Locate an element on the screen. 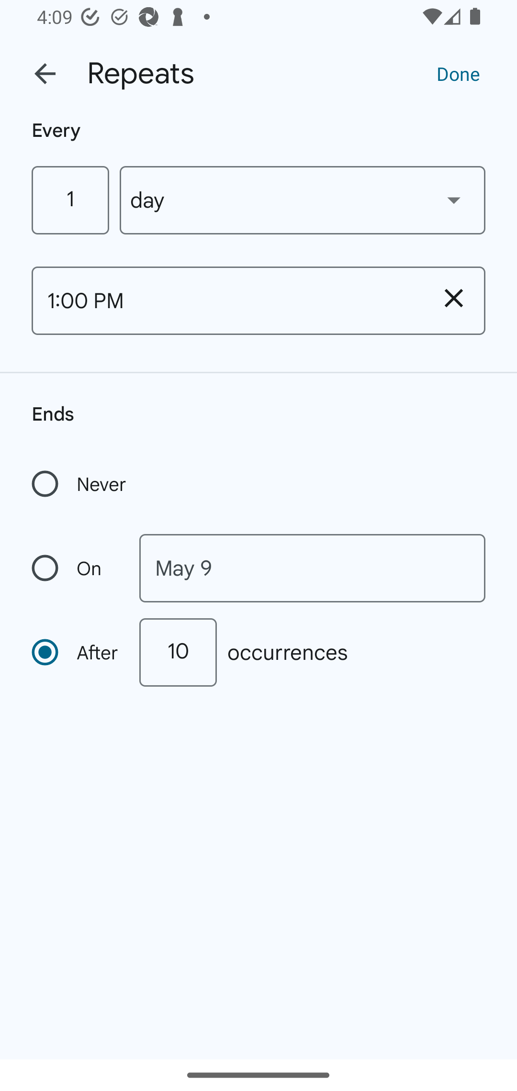  On Recurrence ends on a specific date is located at coordinates (76, 568).